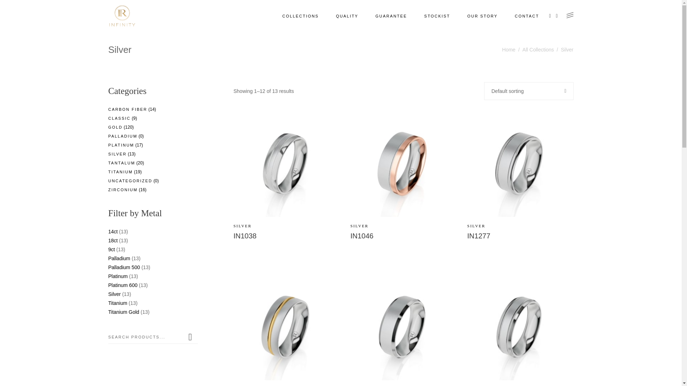  What do you see at coordinates (124, 267) in the screenshot?
I see `Palladium 500` at bounding box center [124, 267].